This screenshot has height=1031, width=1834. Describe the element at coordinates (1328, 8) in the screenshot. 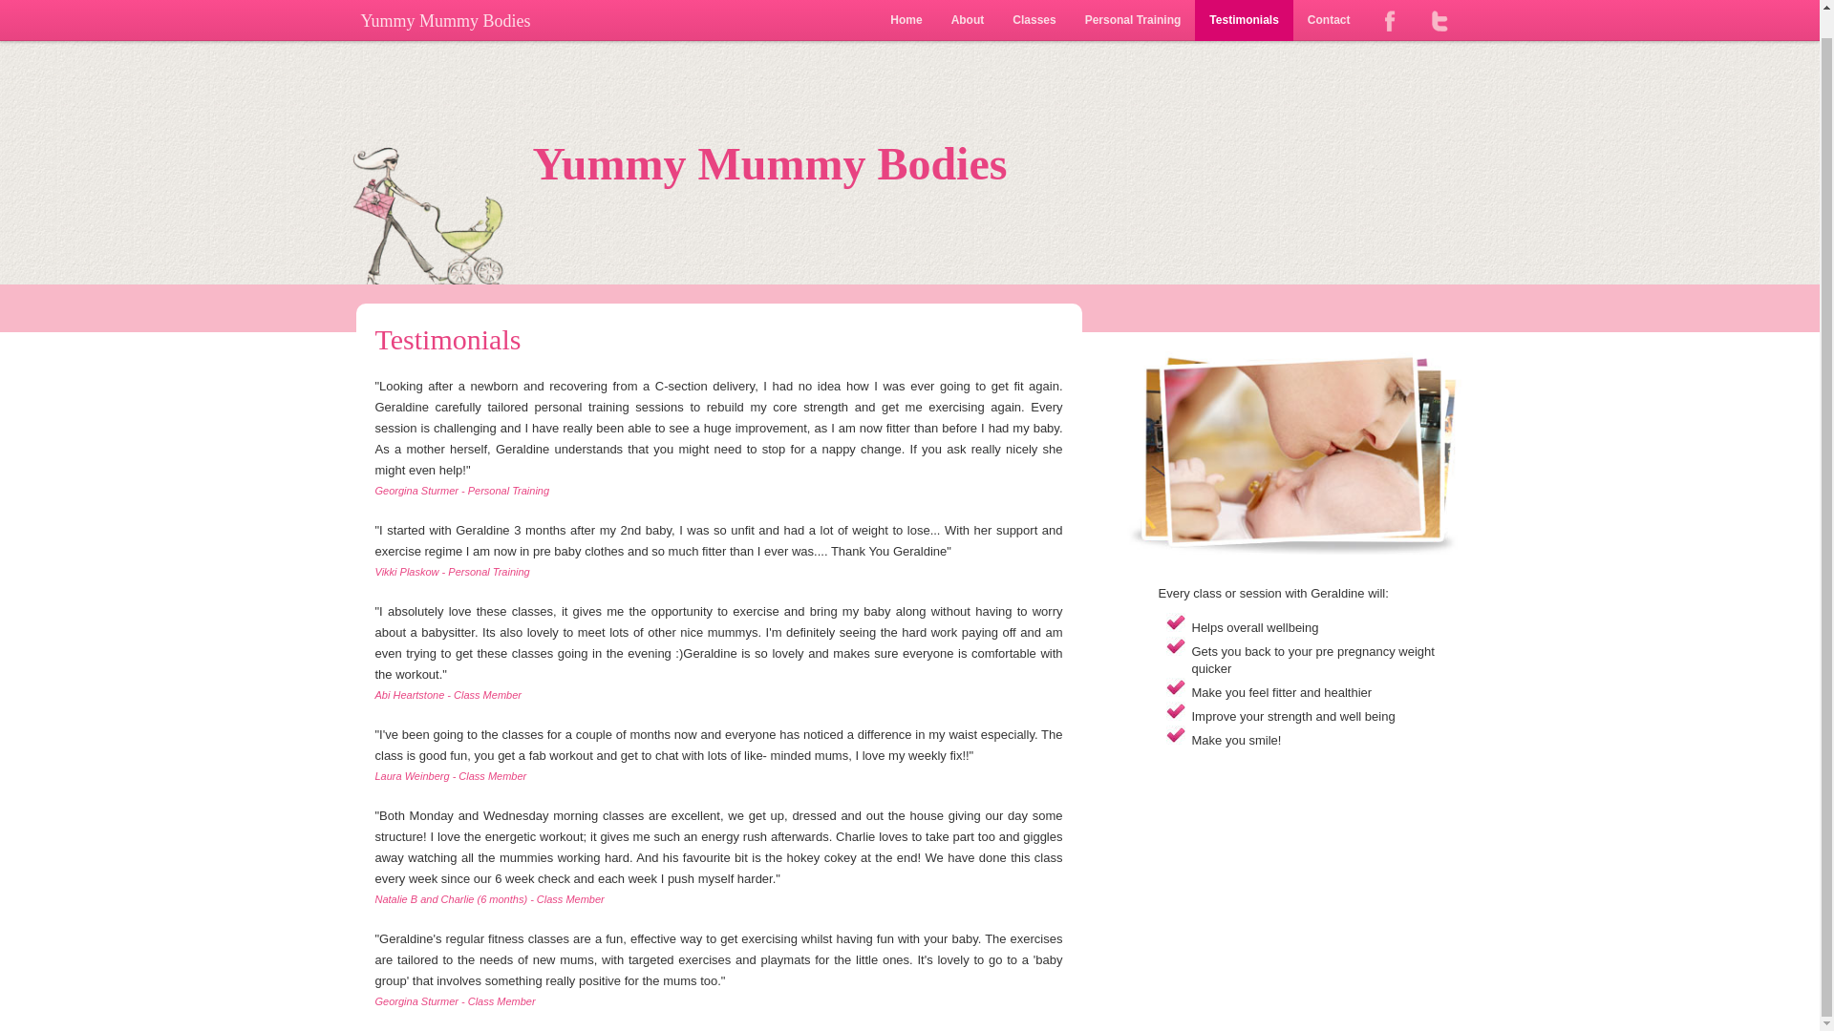

I see `Contact` at that location.